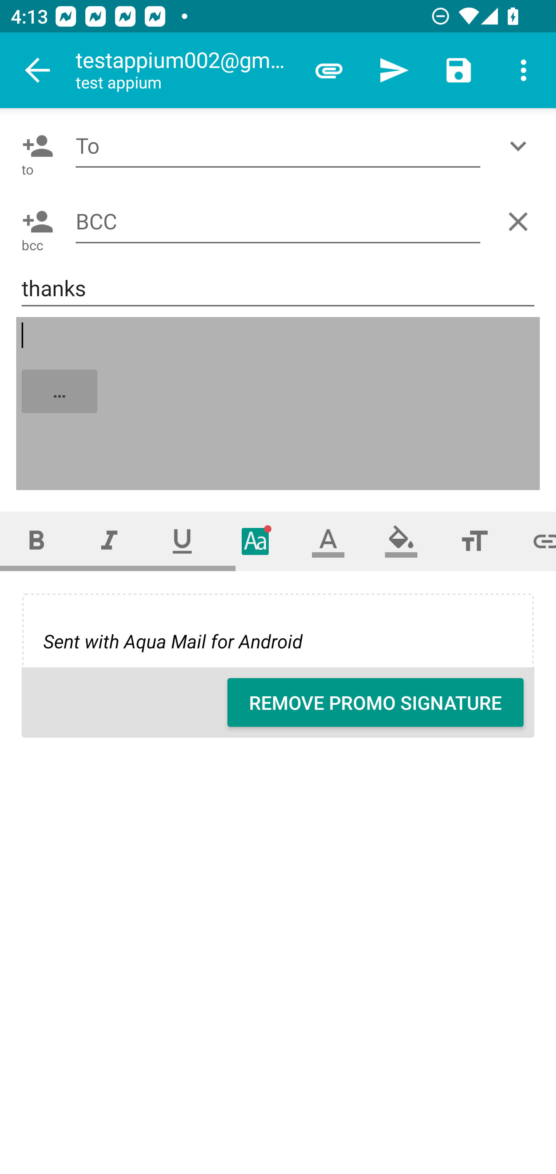 Image resolution: width=556 pixels, height=1174 pixels. I want to click on Typeface (font), so click(256, 541).